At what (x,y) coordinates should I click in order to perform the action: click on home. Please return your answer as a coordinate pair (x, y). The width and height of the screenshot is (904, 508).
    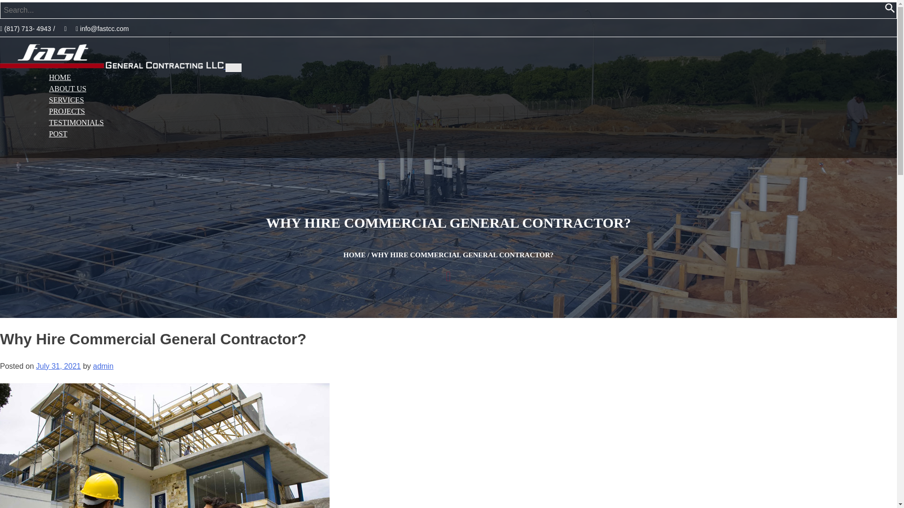
    Looking at the image, I should click on (60, 77).